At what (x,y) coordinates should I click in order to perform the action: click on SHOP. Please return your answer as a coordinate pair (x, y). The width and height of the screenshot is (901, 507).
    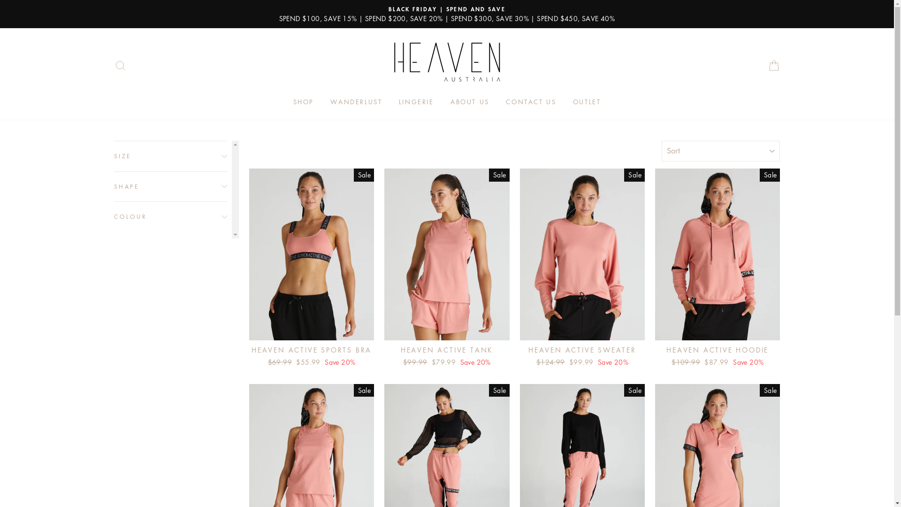
    Looking at the image, I should click on (304, 102).